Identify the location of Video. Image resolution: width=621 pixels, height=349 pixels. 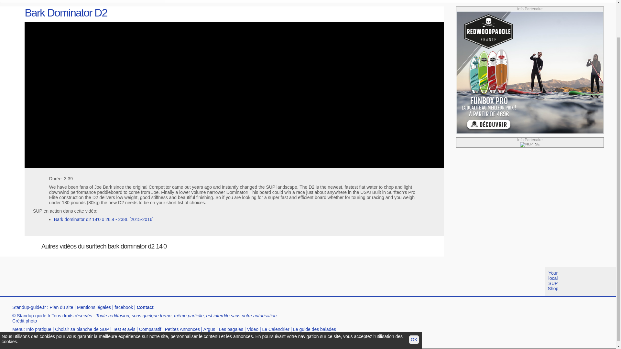
(253, 329).